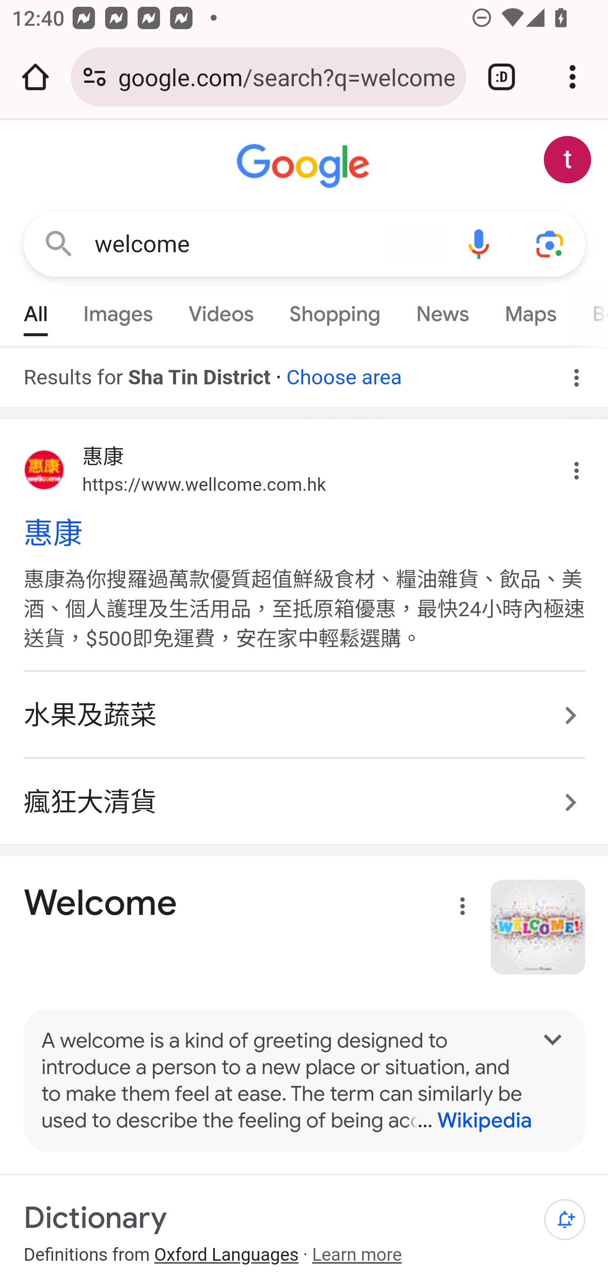 This screenshot has height=1284, width=608. I want to click on Images, so click(118, 310).